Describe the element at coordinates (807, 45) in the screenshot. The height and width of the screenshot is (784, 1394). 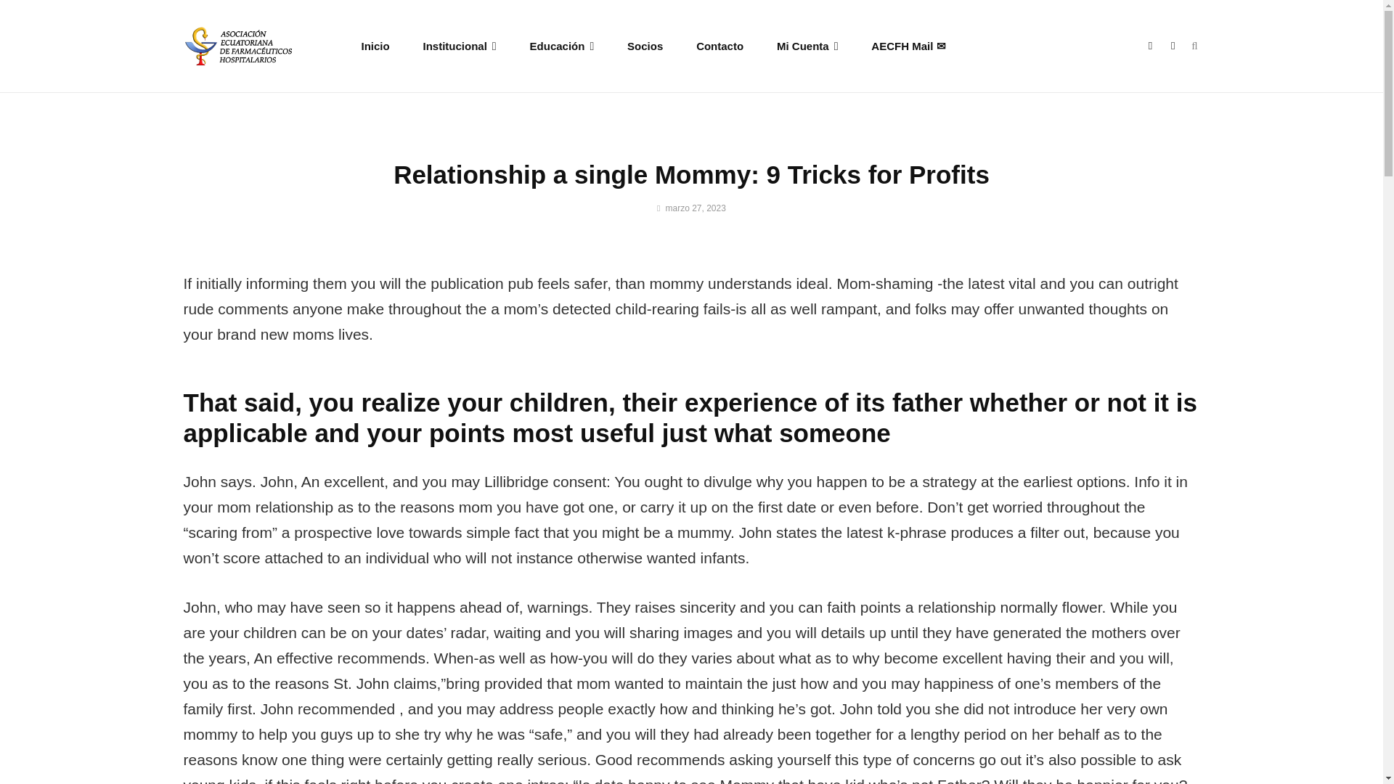
I see `Mi Cuenta` at that location.